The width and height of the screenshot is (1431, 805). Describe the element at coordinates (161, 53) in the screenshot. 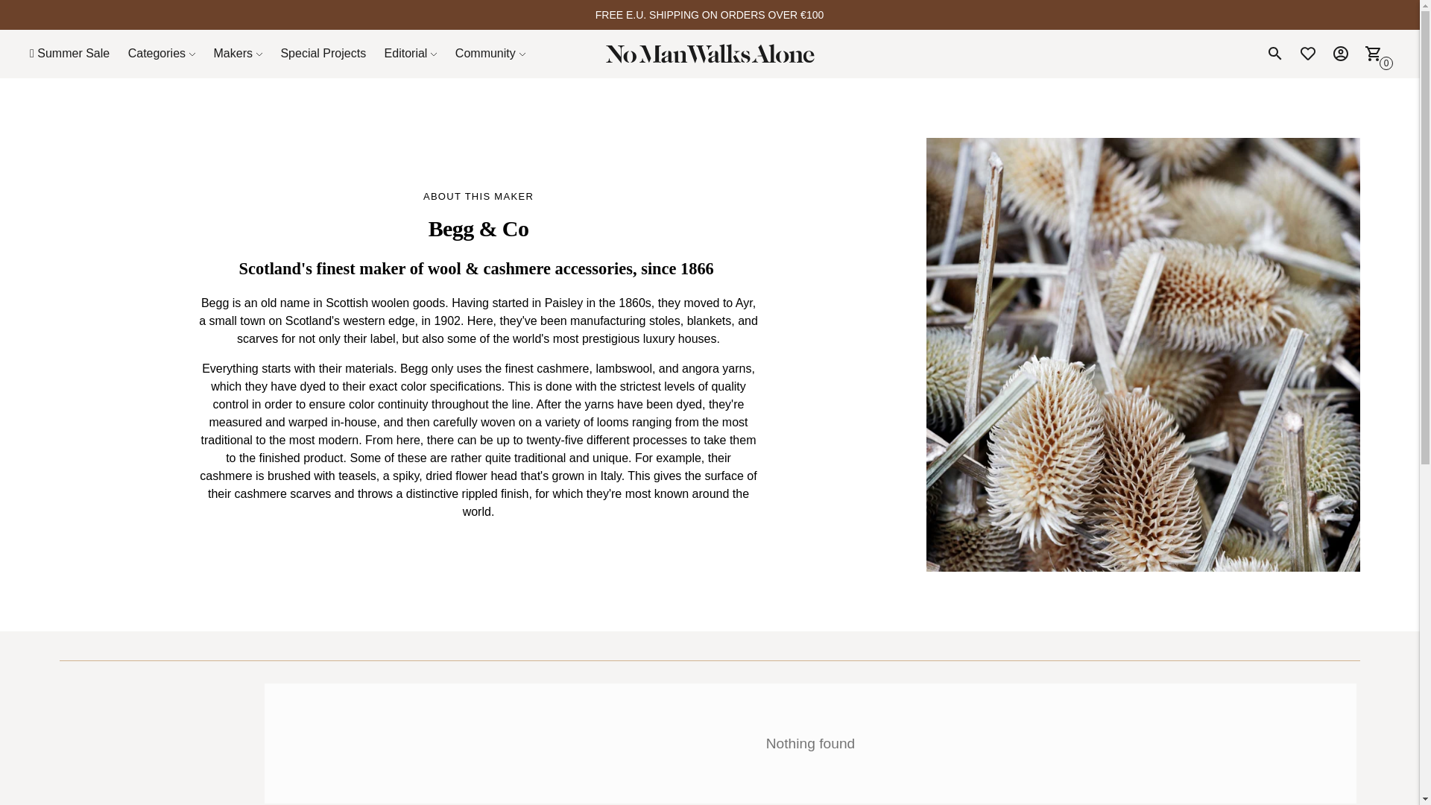

I see `Categories` at that location.